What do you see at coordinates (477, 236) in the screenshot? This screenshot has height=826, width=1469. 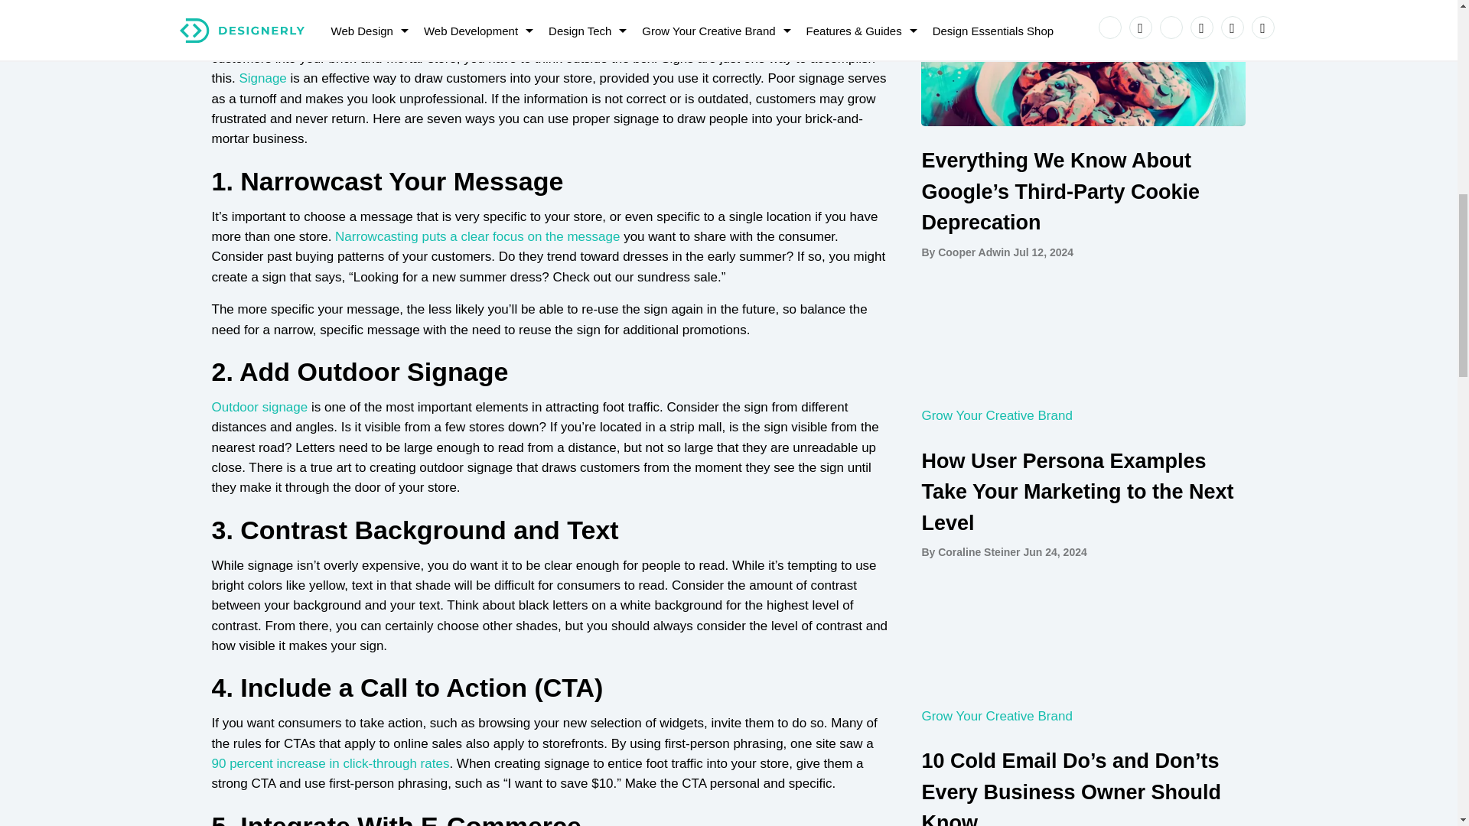 I see `Narrowcasting puts a clear focus on the message` at bounding box center [477, 236].